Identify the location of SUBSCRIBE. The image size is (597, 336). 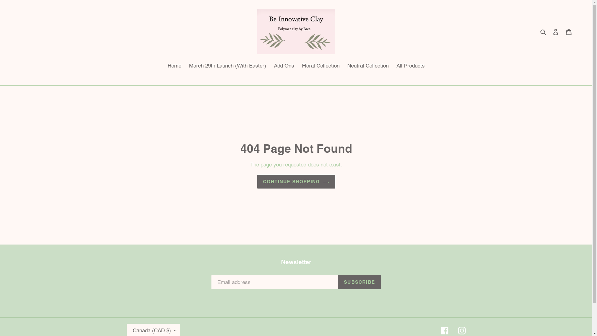
(359, 282).